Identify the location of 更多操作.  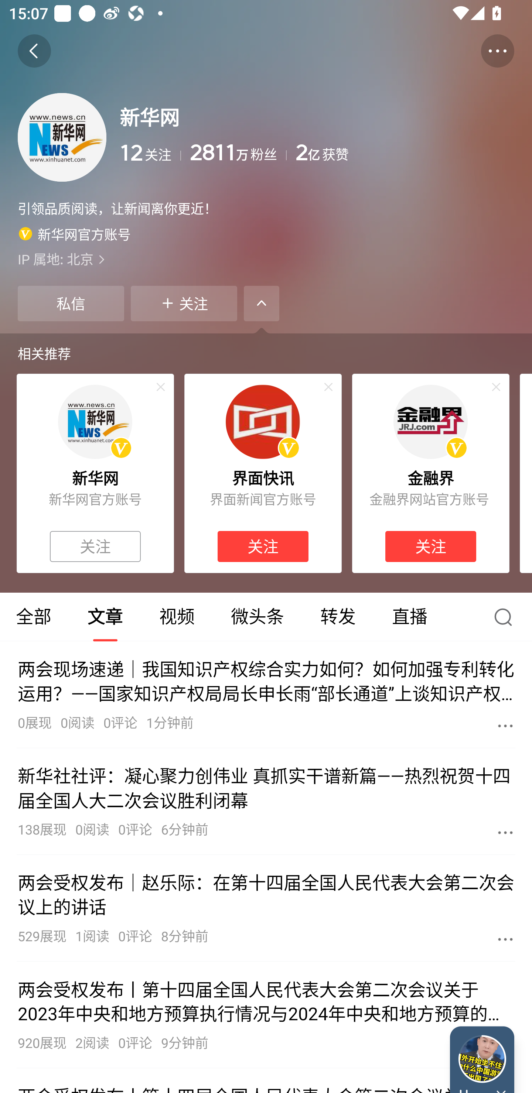
(497, 51).